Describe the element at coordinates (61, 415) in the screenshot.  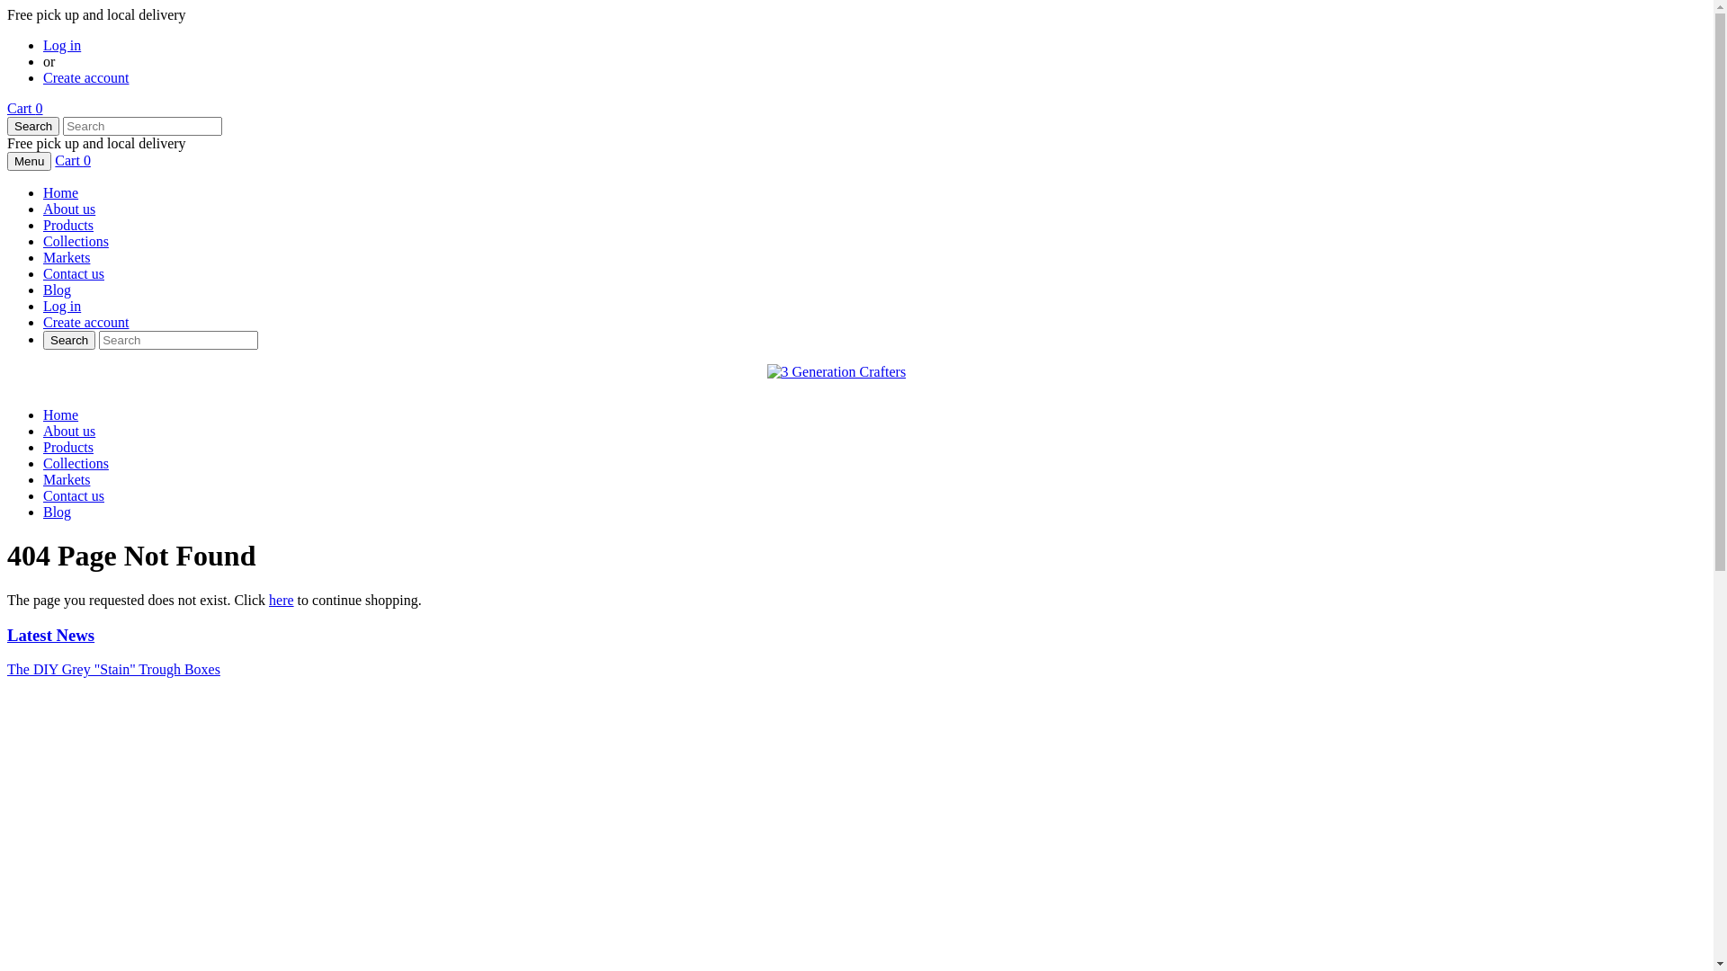
I see `Home` at that location.